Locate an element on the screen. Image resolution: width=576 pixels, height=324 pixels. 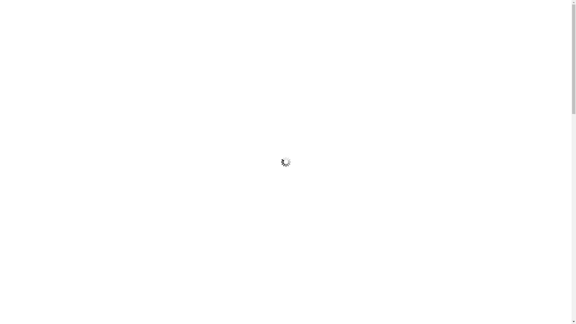
Testimonials is located at coordinates (287, 89).